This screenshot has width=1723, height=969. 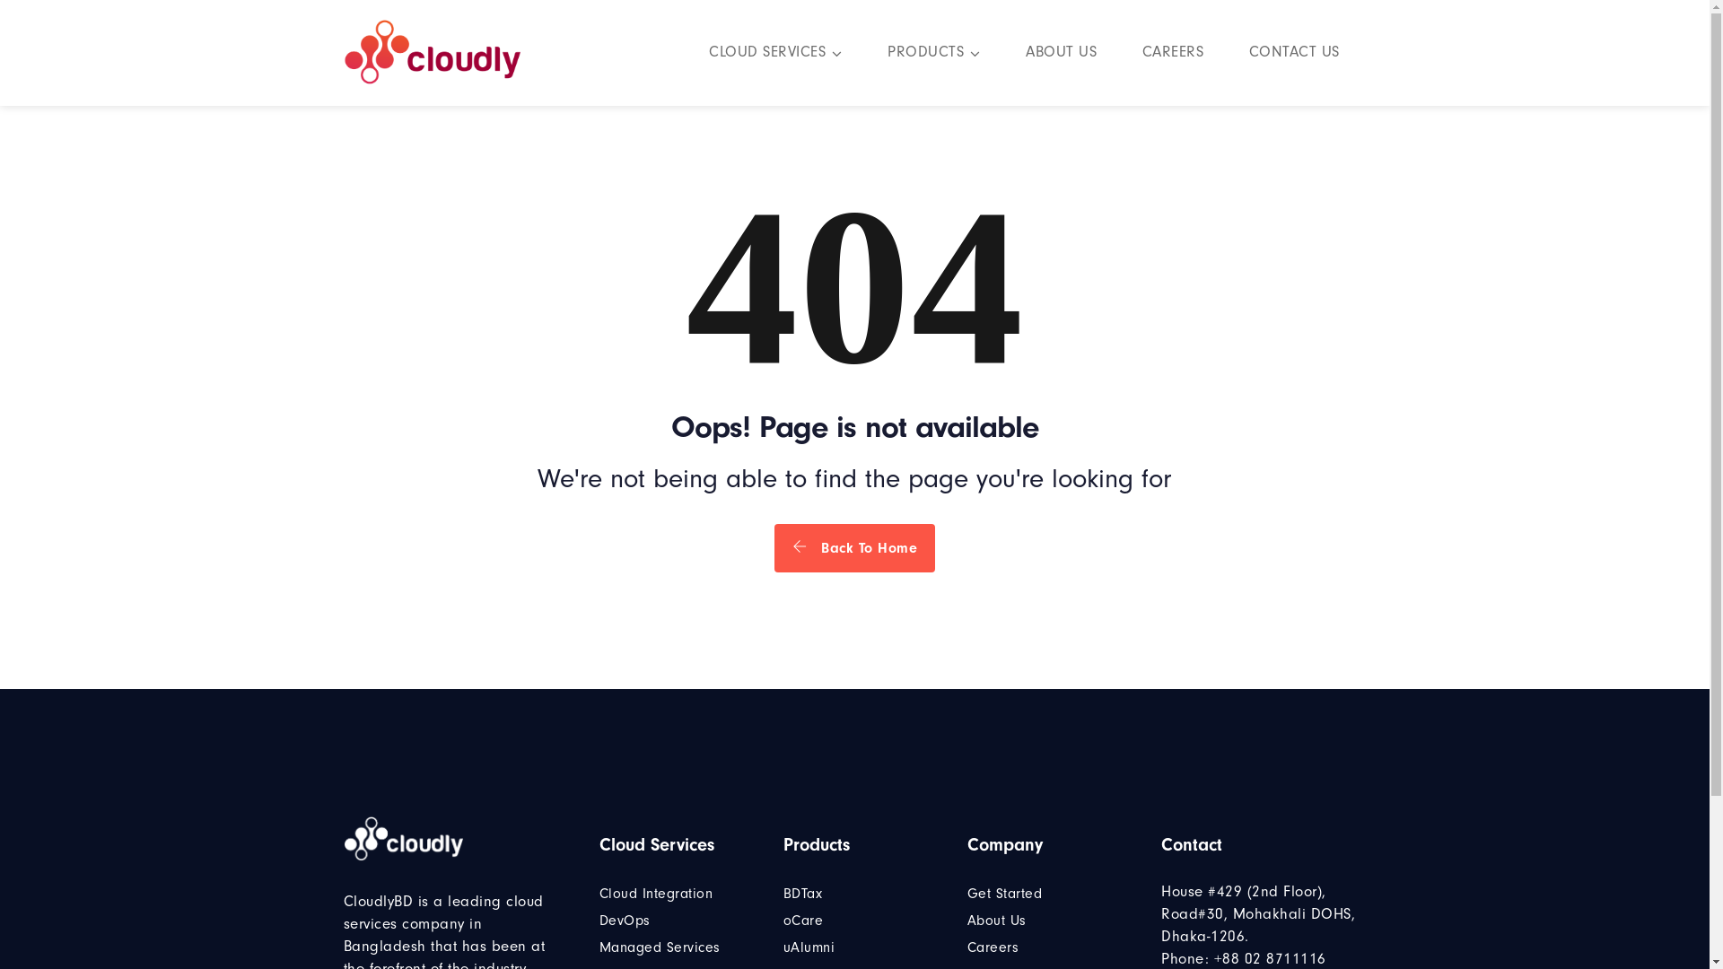 I want to click on Careers, so click(x=993, y=947).